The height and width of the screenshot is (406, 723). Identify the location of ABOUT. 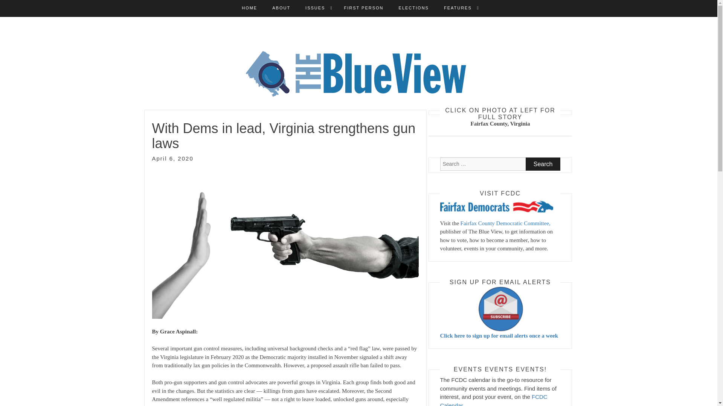
(281, 8).